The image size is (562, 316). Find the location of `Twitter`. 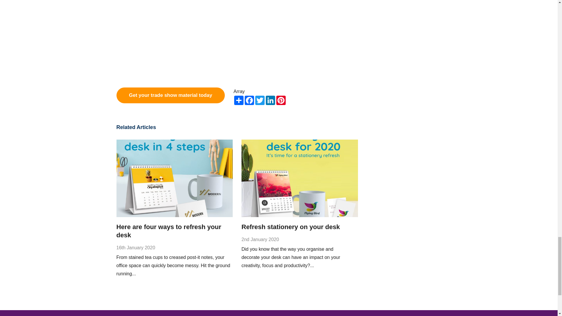

Twitter is located at coordinates (260, 100).